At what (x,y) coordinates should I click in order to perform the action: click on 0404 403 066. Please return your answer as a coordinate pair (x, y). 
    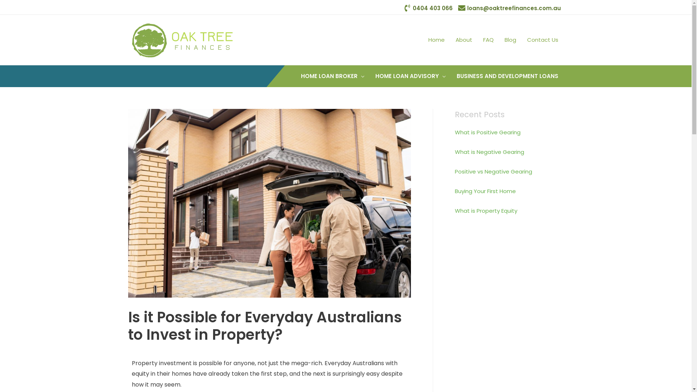
    Looking at the image, I should click on (428, 8).